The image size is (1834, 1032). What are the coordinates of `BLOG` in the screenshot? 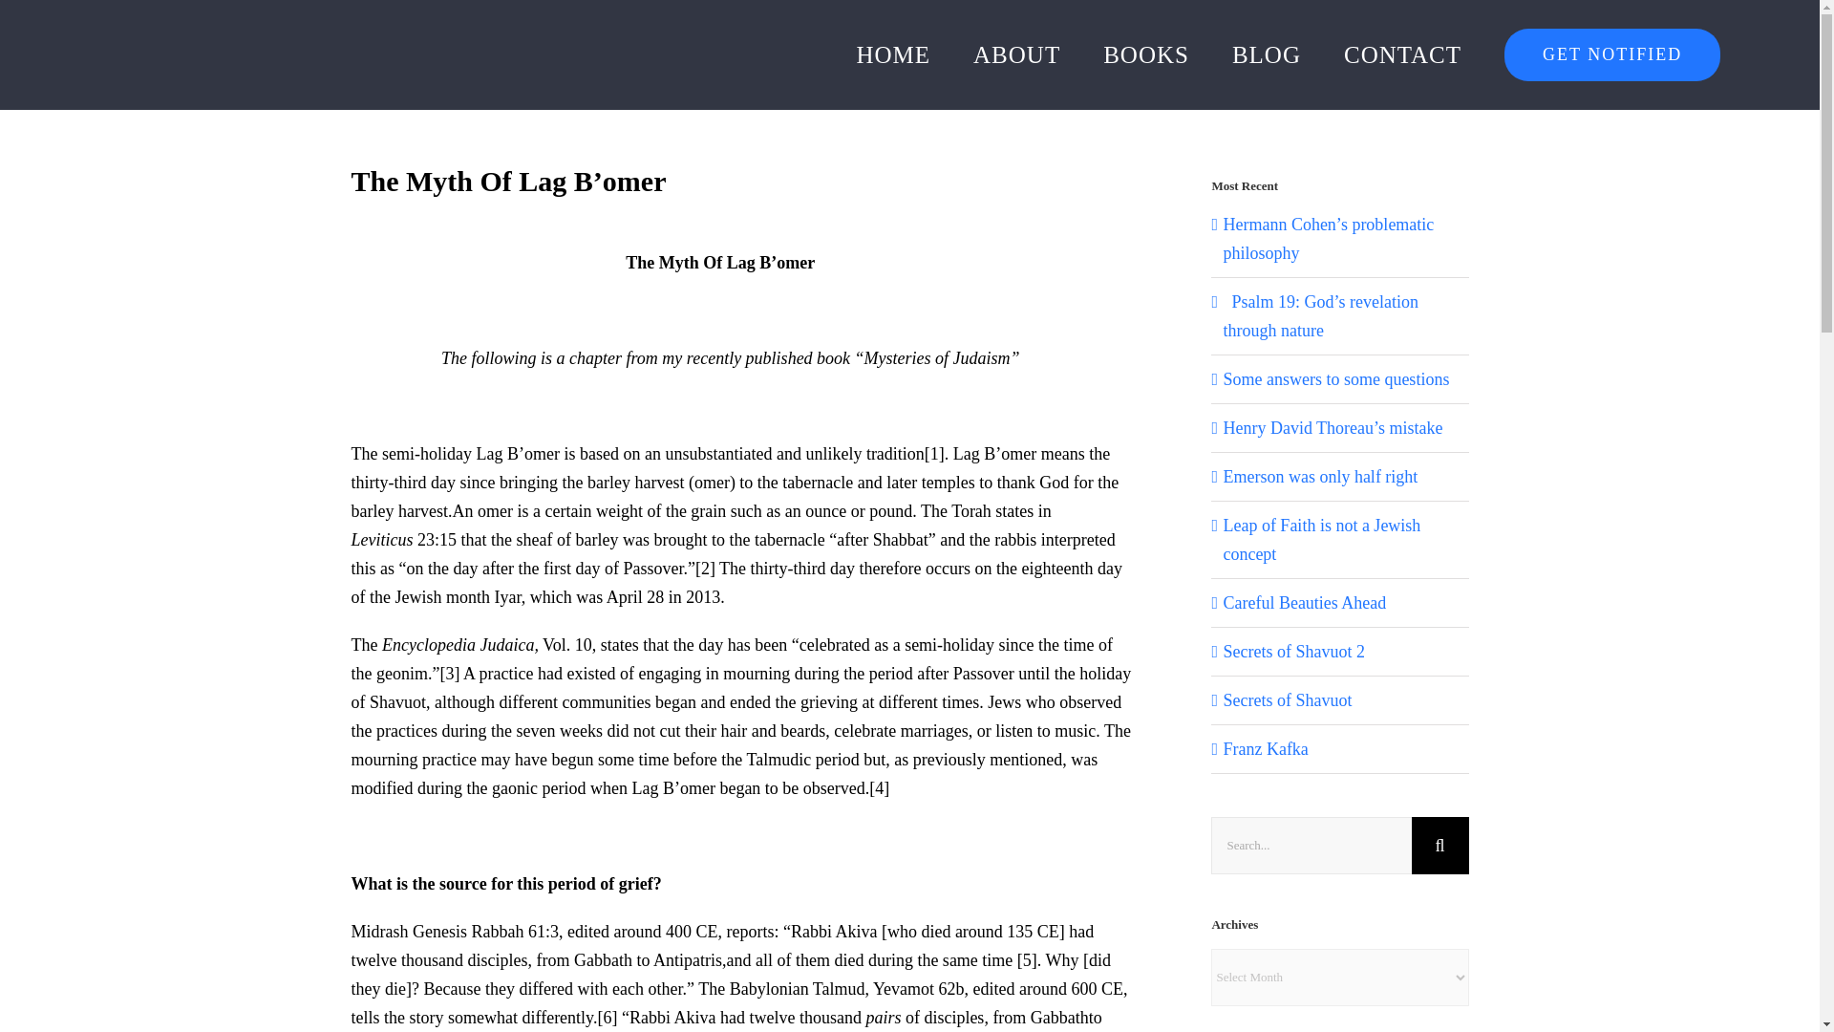 It's located at (1267, 54).